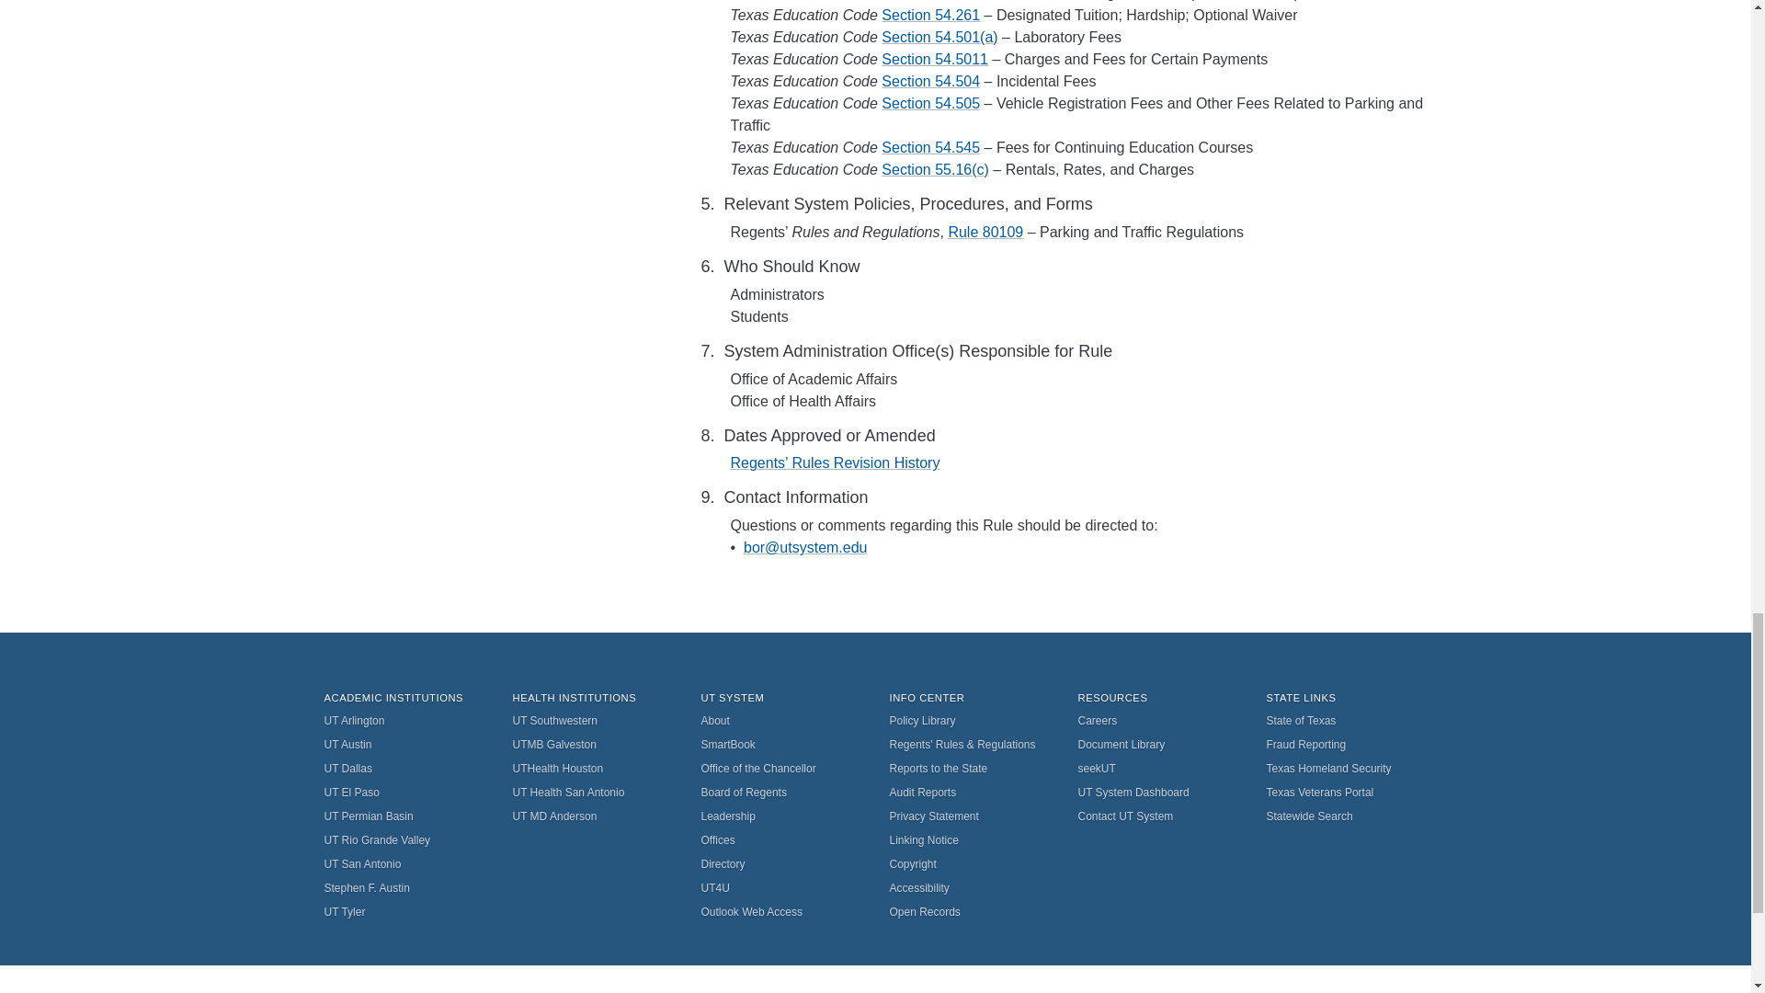 This screenshot has height=993, width=1765. I want to click on Section 54.545, so click(930, 147).